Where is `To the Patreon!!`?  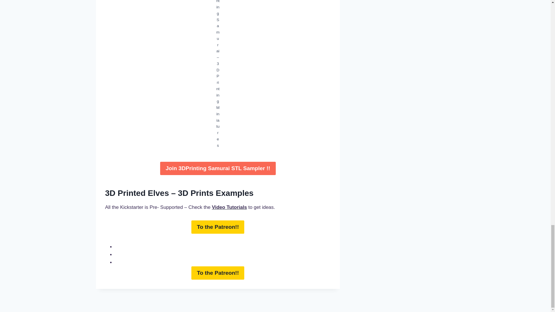
To the Patreon!! is located at coordinates (218, 273).